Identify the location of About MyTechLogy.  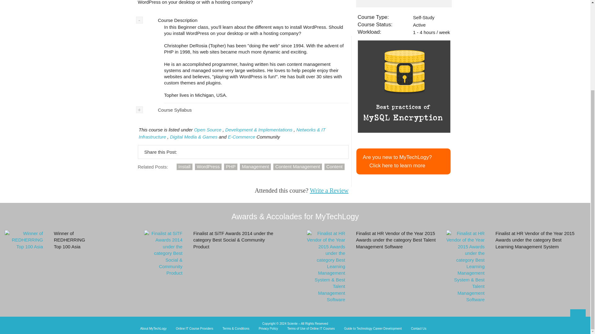
(153, 329).